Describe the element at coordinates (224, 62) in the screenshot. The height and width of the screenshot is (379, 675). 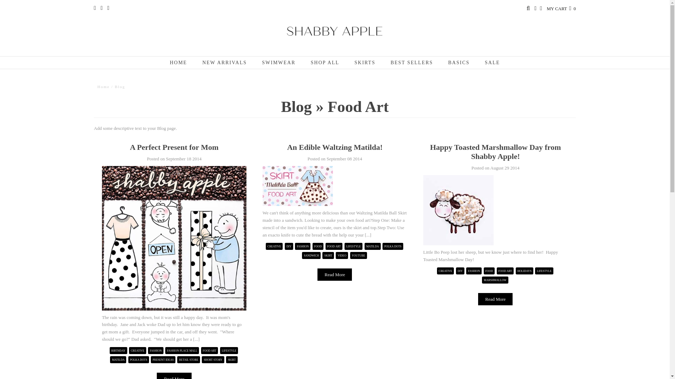
I see `NEW ARRIVALS` at that location.